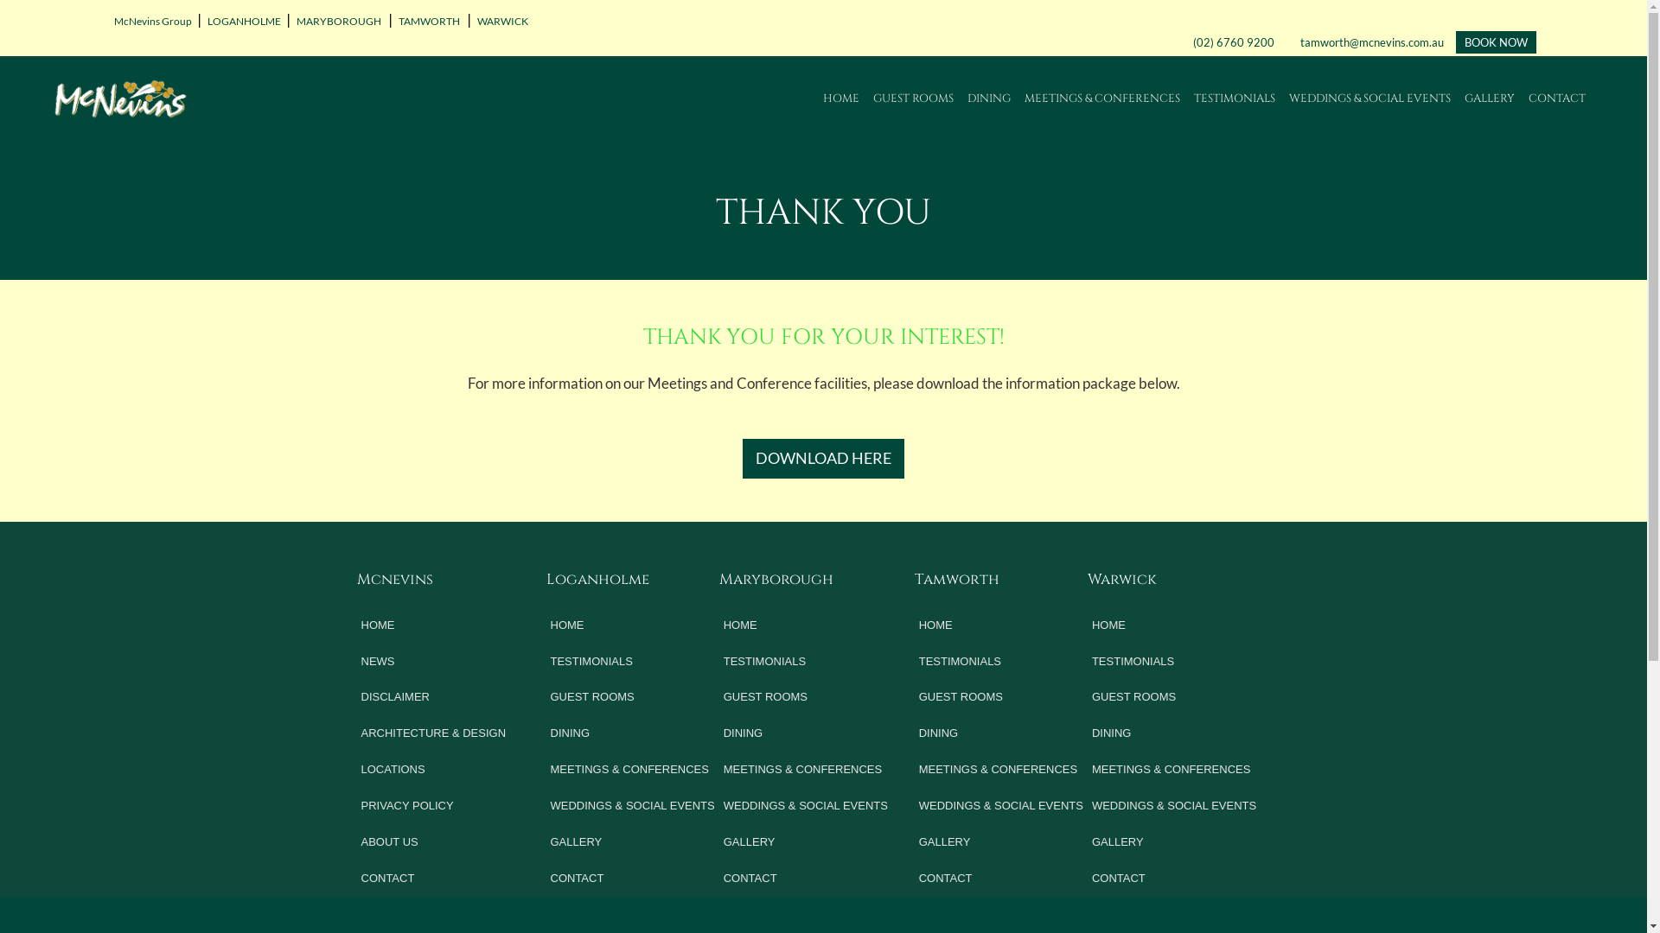 The image size is (1660, 933). I want to click on DINING, so click(989, 98).